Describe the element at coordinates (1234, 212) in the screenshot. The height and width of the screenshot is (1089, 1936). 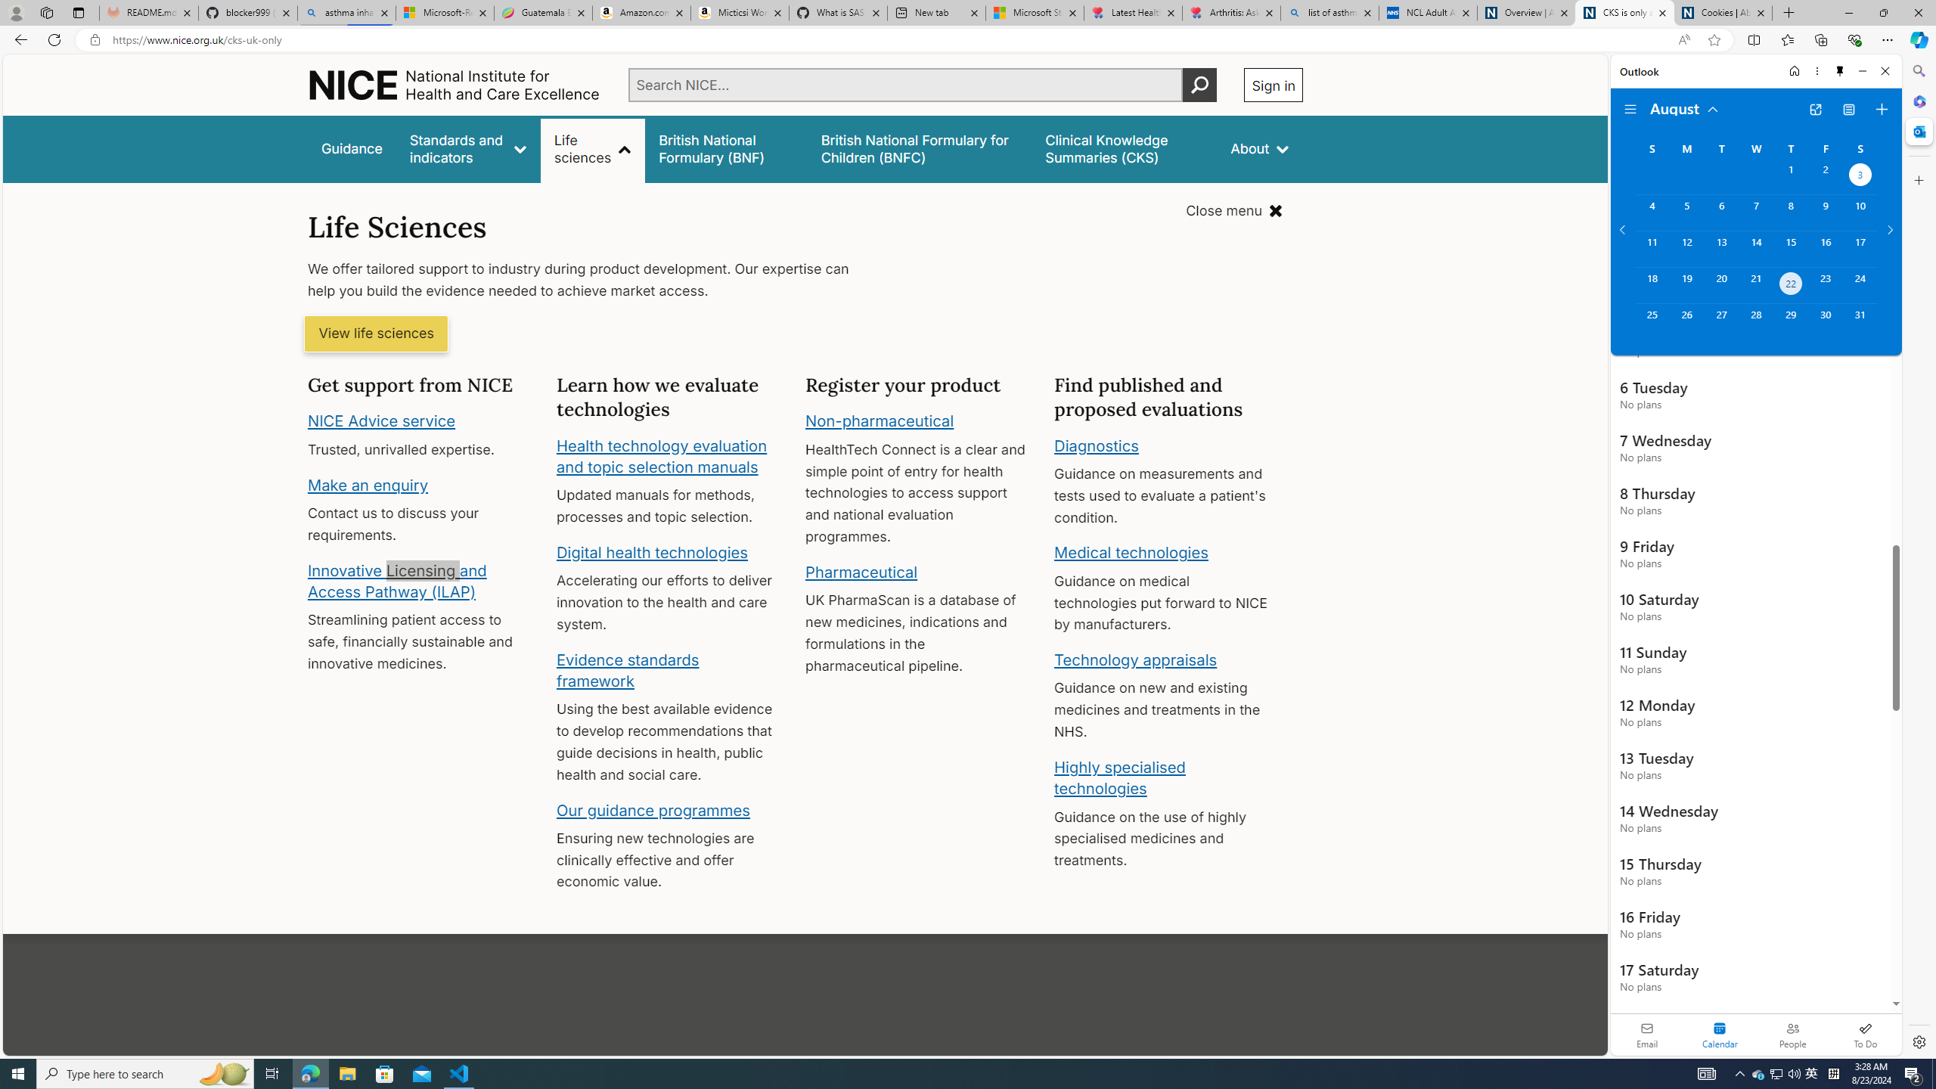
I see `Close menu` at that location.